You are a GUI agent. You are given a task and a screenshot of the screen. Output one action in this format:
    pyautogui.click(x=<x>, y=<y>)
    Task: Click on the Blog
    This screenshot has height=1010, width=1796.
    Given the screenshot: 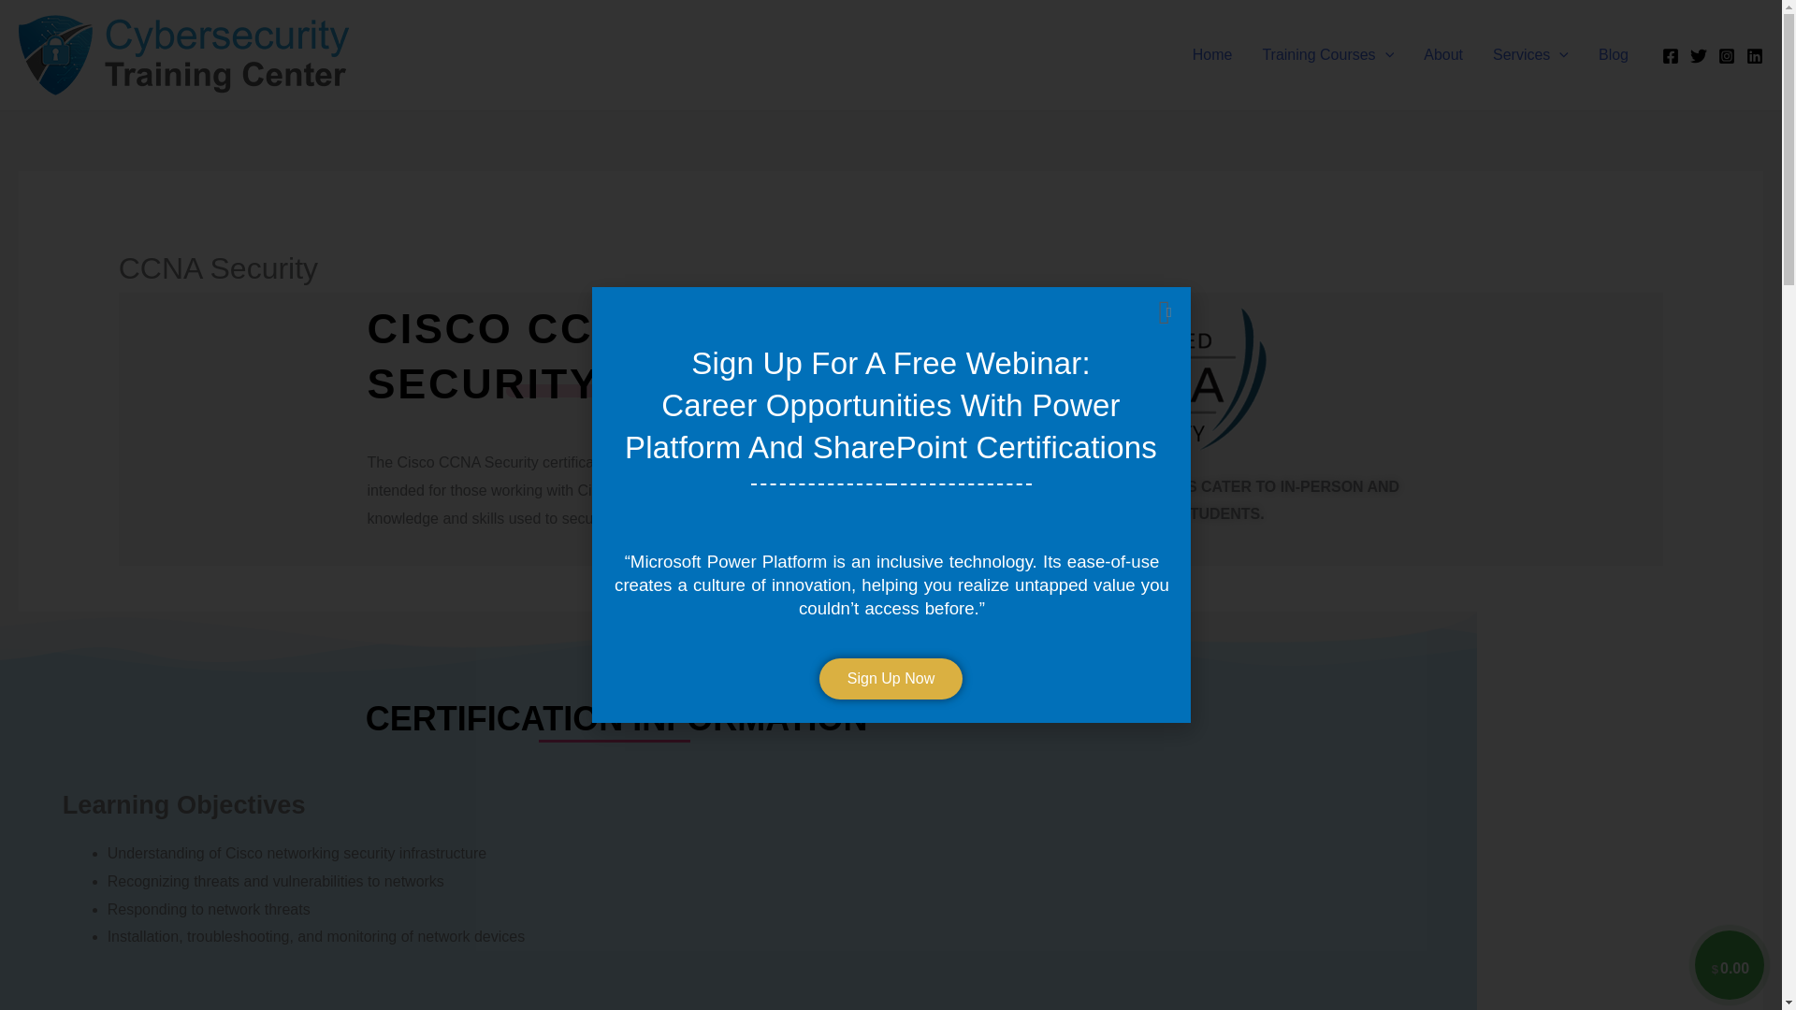 What is the action you would take?
    pyautogui.click(x=1613, y=54)
    